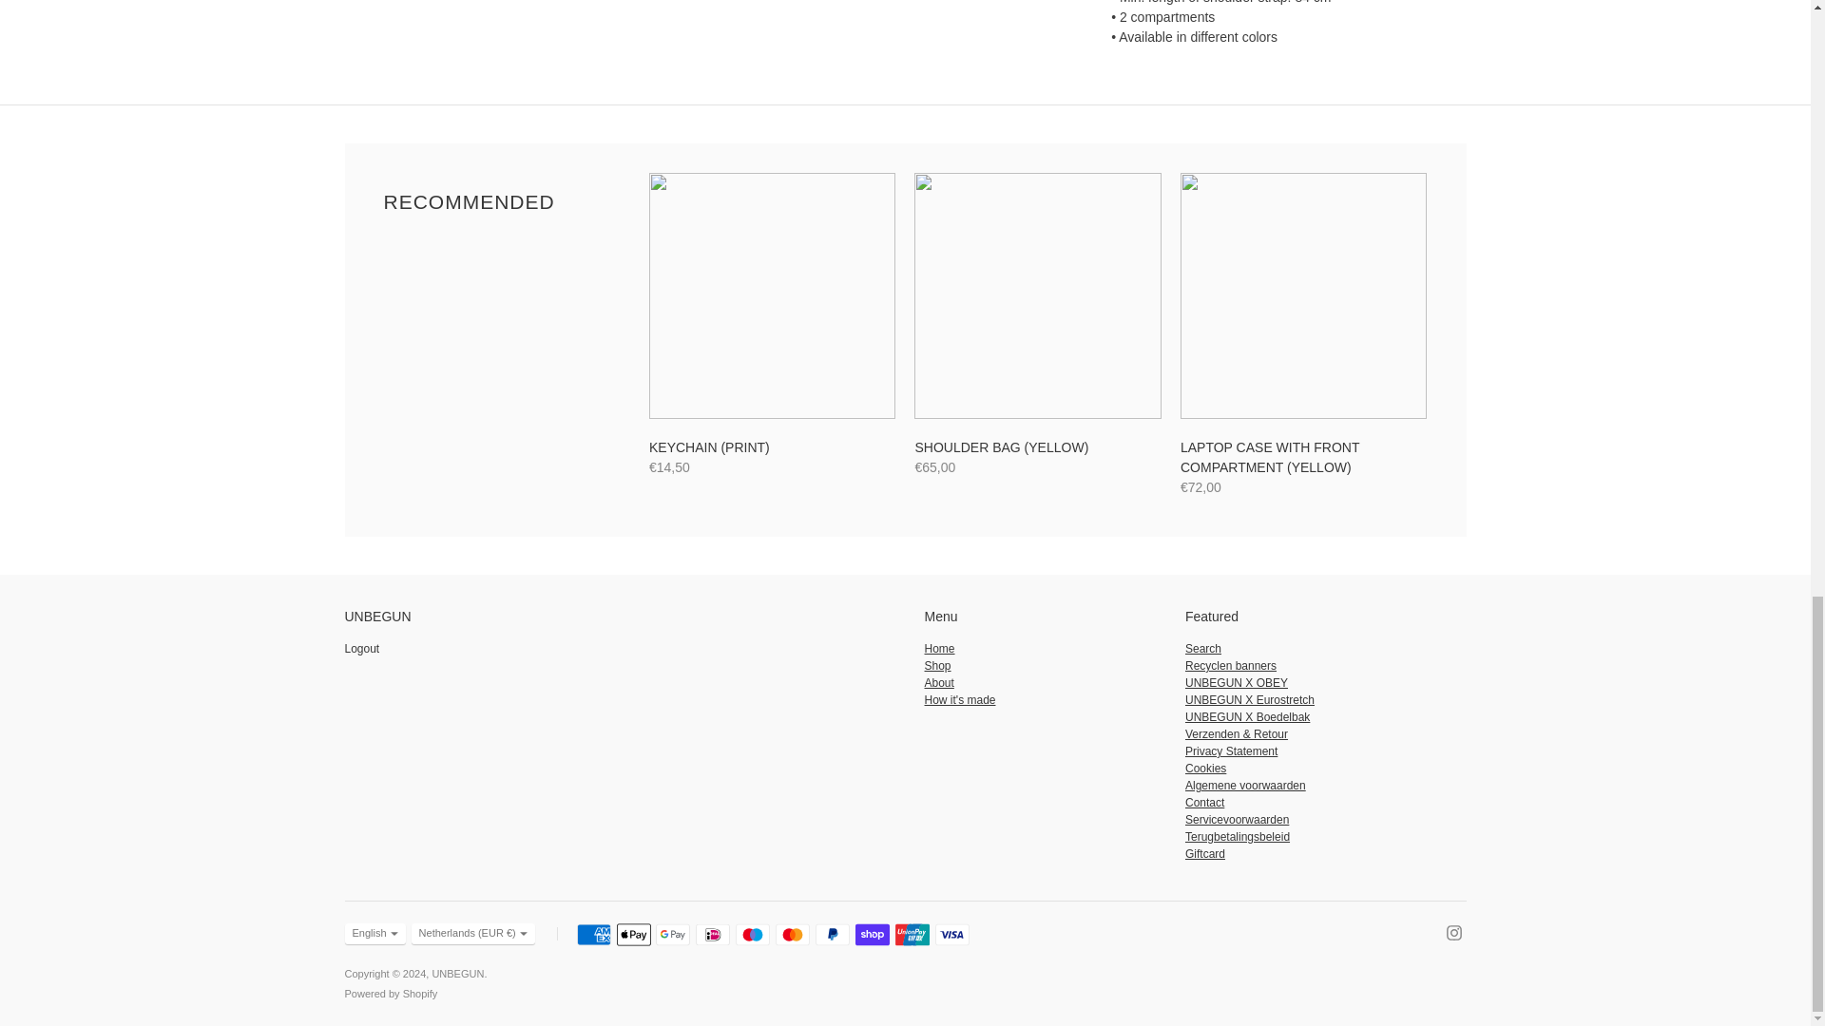 Image resolution: width=1825 pixels, height=1026 pixels. Describe the element at coordinates (593, 935) in the screenshot. I see `American Express` at that location.